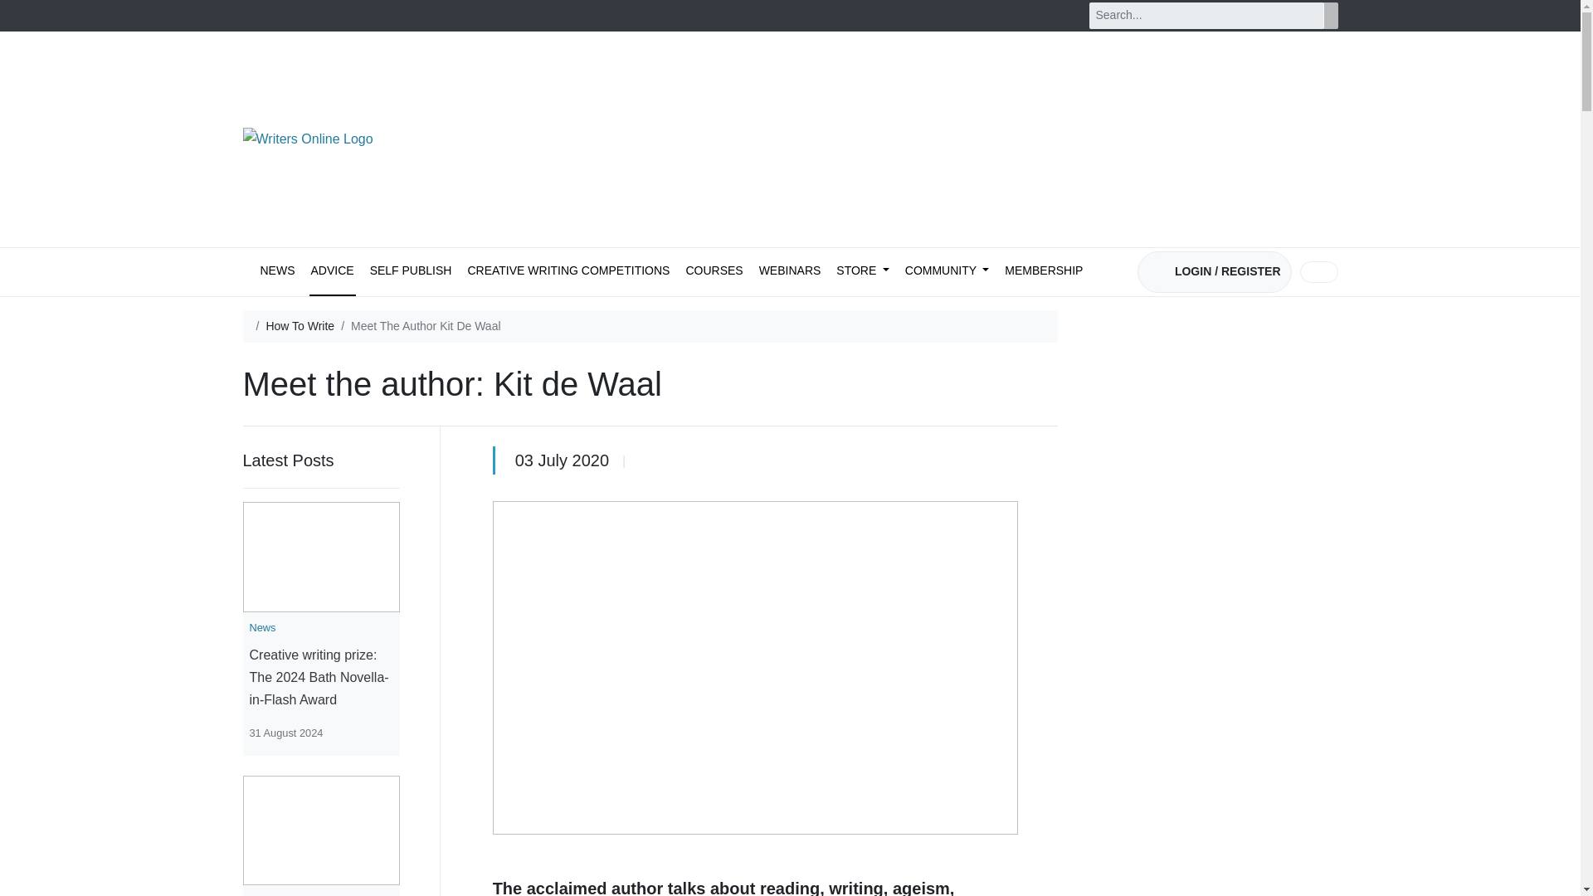  Describe the element at coordinates (332, 272) in the screenshot. I see `ADVICE` at that location.